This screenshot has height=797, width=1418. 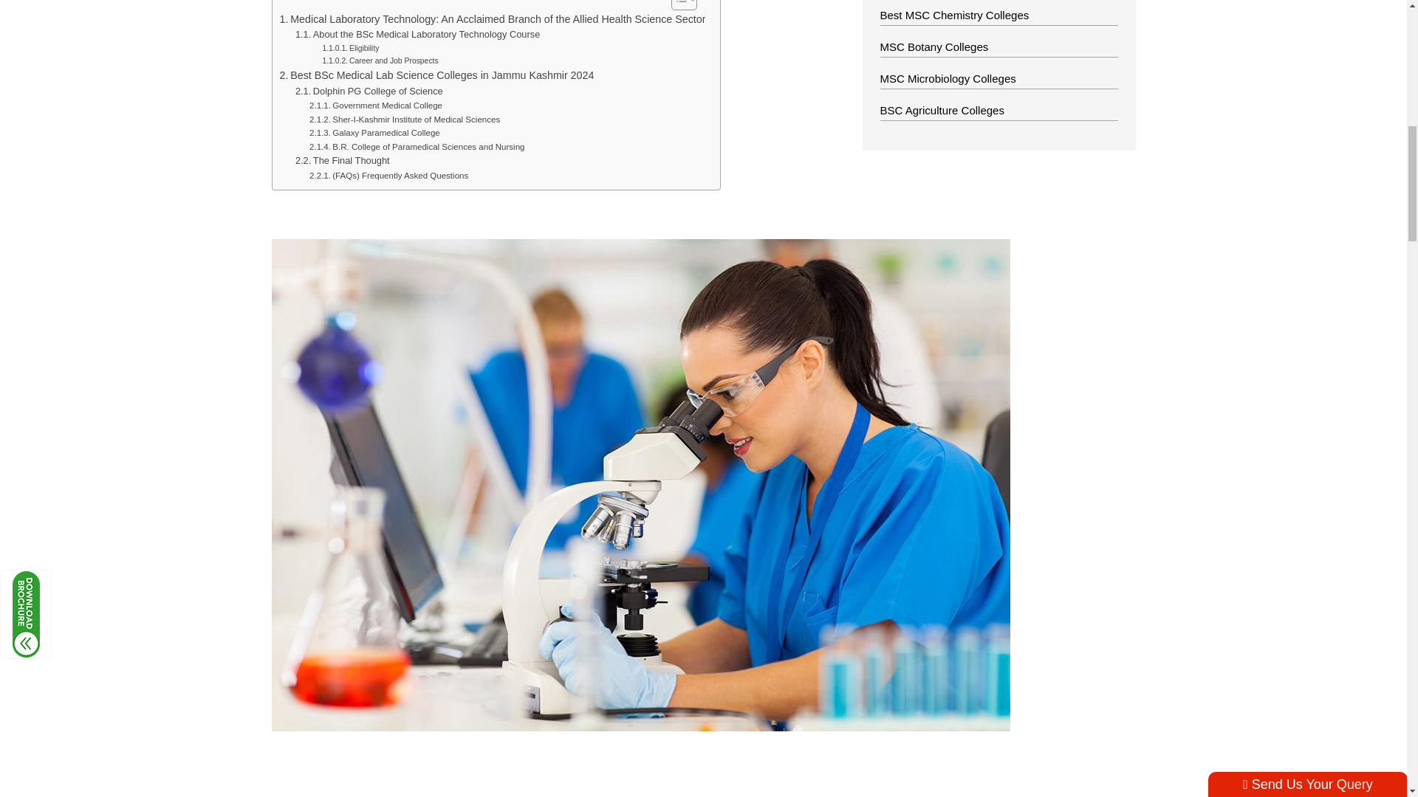 What do you see at coordinates (369, 92) in the screenshot?
I see `Dolphin PG College of Science` at bounding box center [369, 92].